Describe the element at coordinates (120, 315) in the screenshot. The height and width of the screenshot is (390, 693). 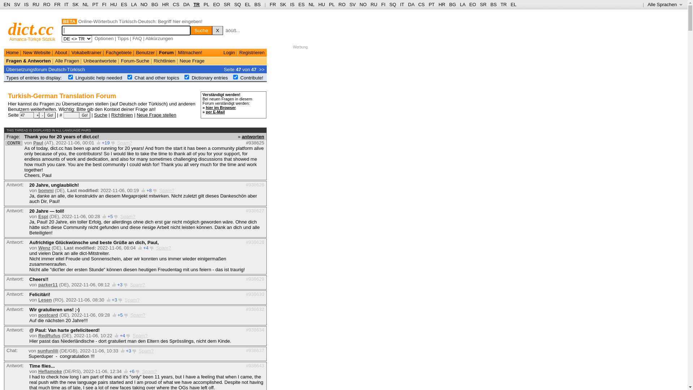
I see `+5` at that location.